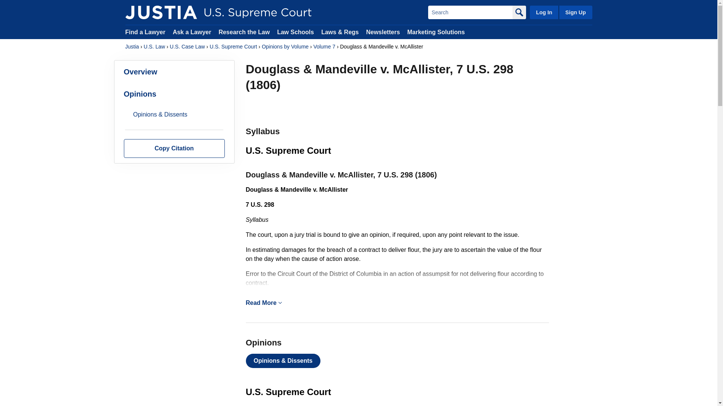 This screenshot has height=406, width=723. Describe the element at coordinates (244, 32) in the screenshot. I see `Research the Law` at that location.